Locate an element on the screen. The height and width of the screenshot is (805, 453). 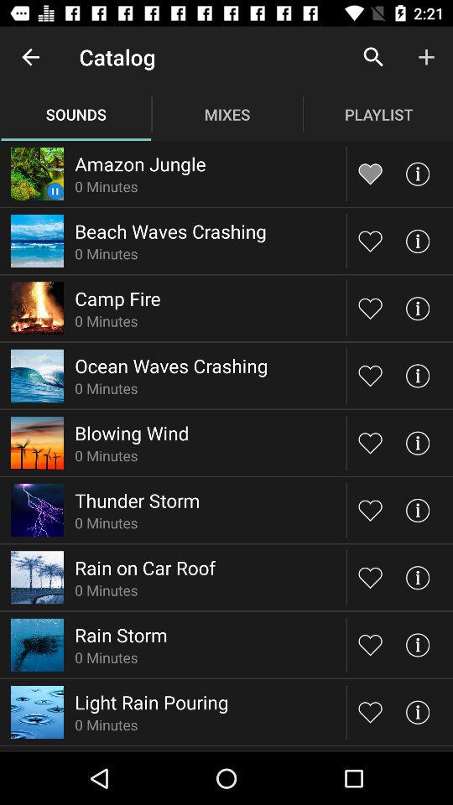
mark as favorite is located at coordinates (371, 309).